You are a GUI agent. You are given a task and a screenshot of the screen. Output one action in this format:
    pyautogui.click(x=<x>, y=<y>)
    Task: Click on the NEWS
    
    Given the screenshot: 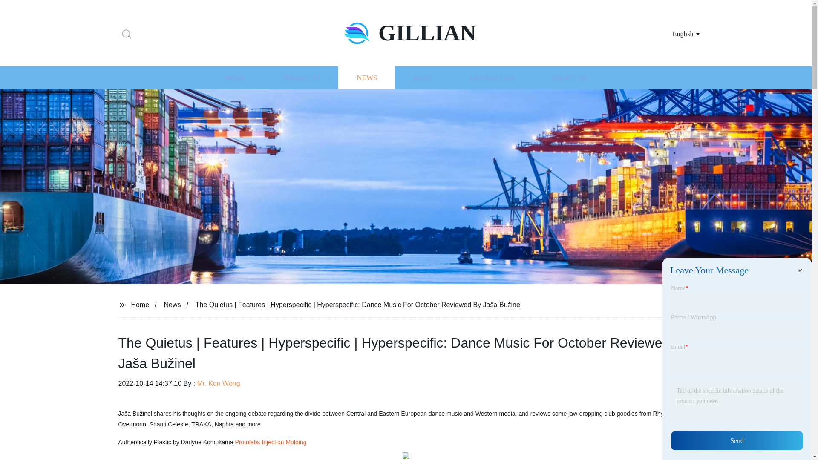 What is the action you would take?
    pyautogui.click(x=366, y=78)
    